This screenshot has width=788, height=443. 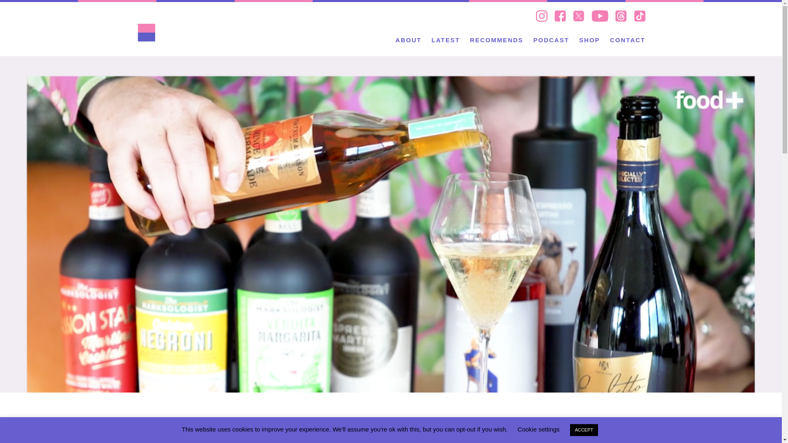 I want to click on PODCAST, so click(x=551, y=39).